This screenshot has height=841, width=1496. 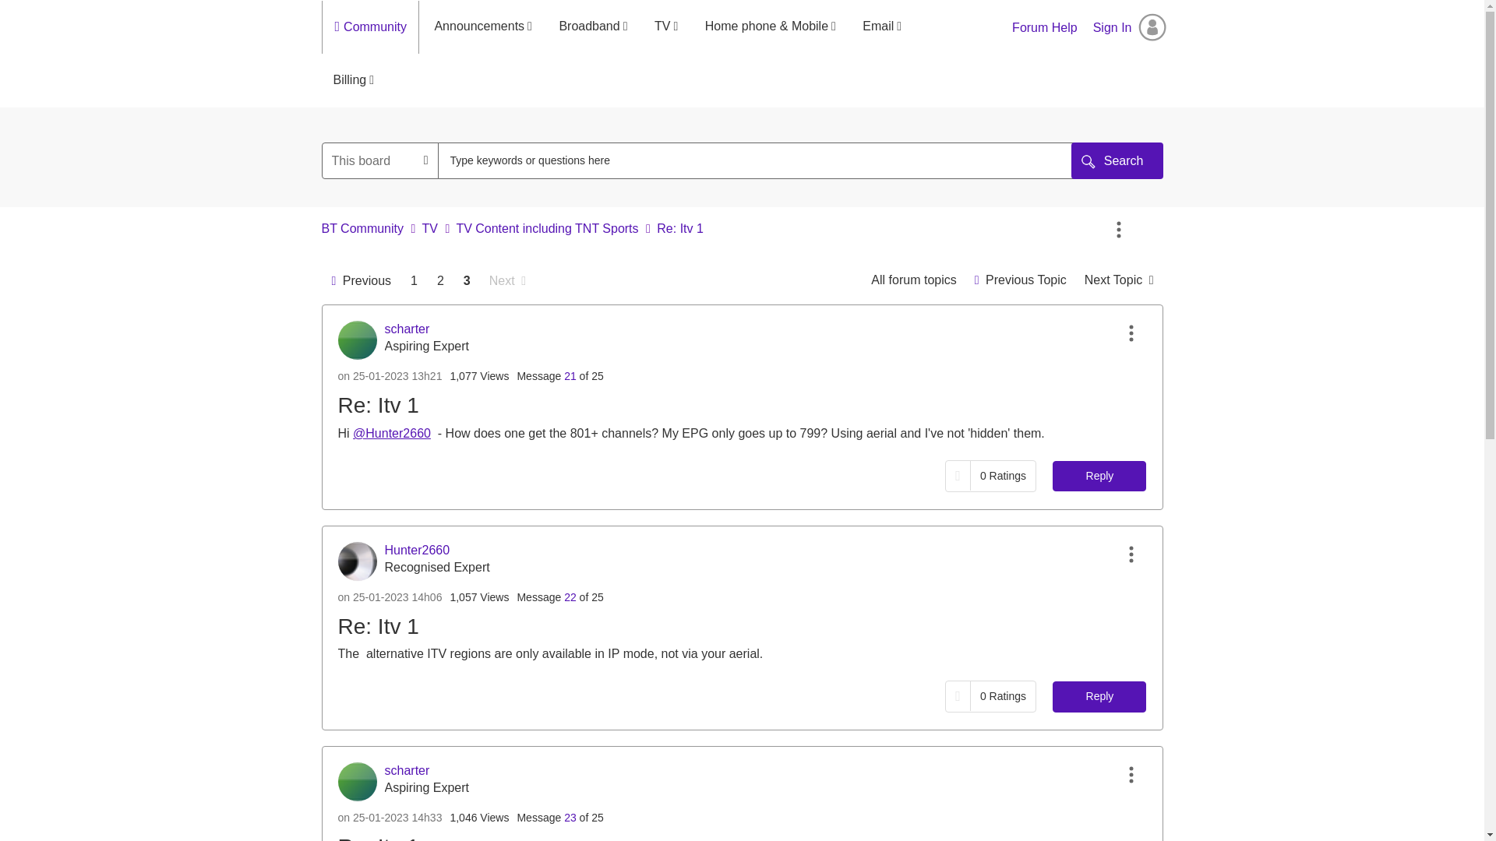 I want to click on Forum Help, so click(x=1044, y=27).